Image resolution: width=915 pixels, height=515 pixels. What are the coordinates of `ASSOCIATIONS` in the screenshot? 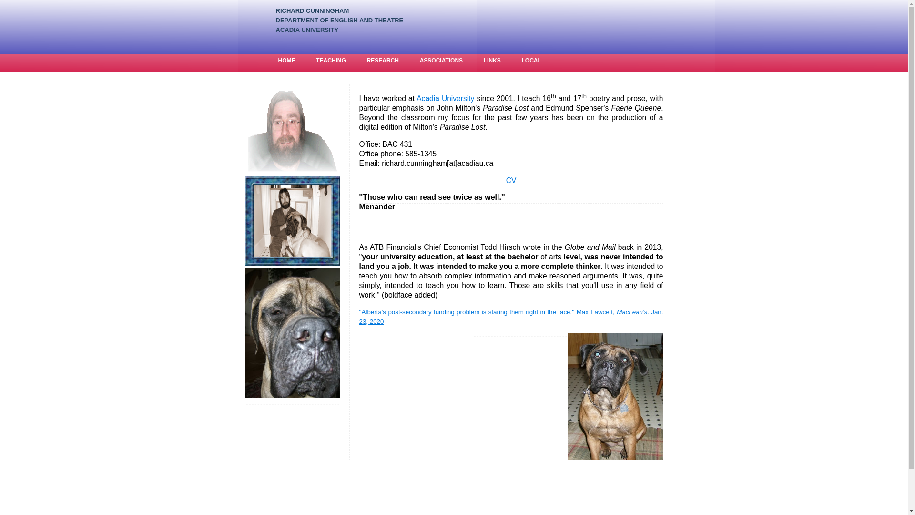 It's located at (441, 61).